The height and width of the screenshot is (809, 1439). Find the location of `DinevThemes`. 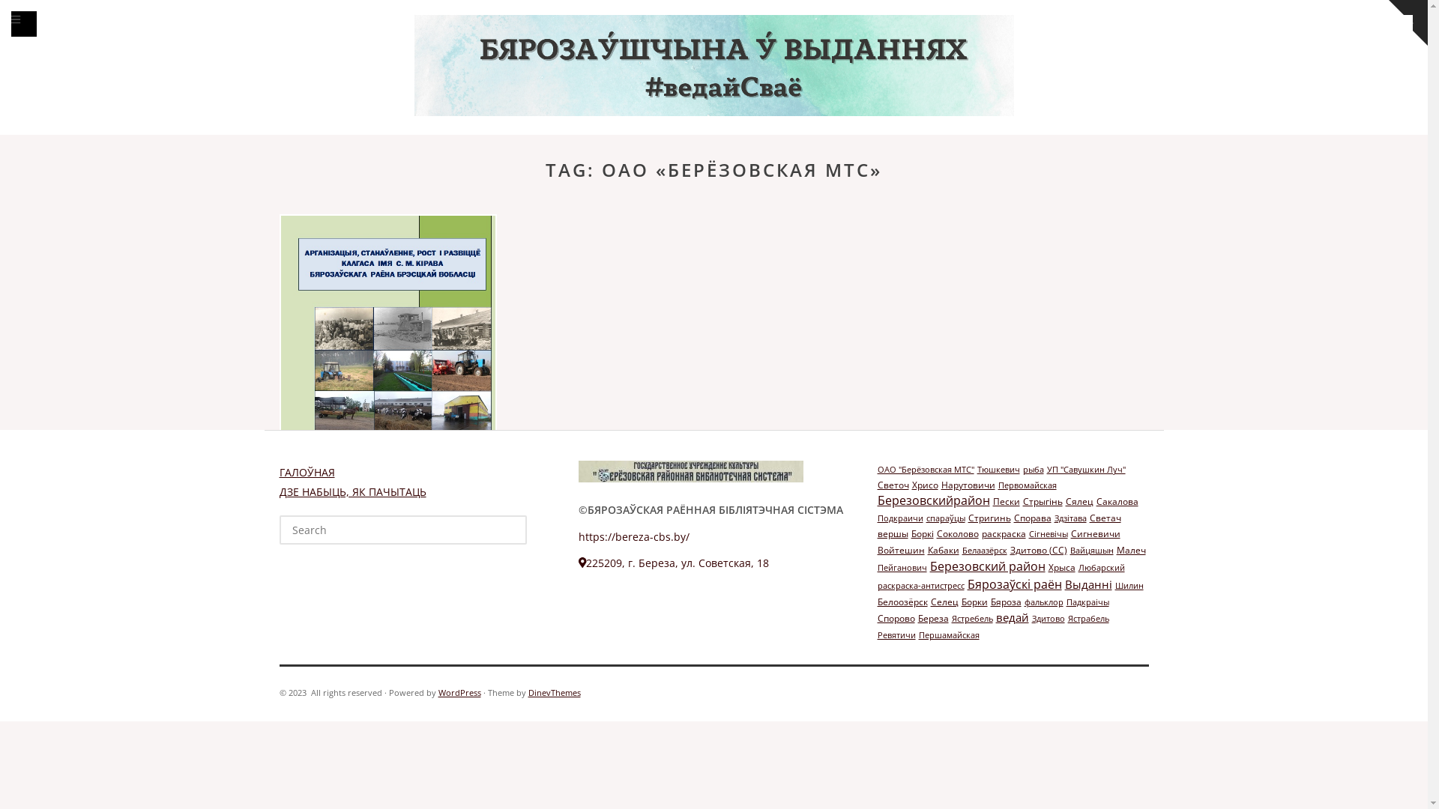

DinevThemes is located at coordinates (554, 692).